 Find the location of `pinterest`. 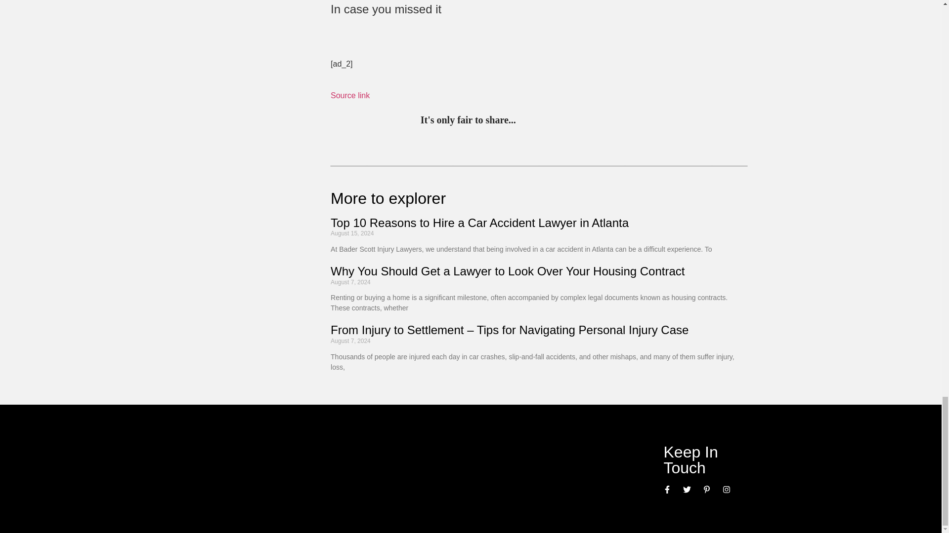

pinterest is located at coordinates (526, 120).